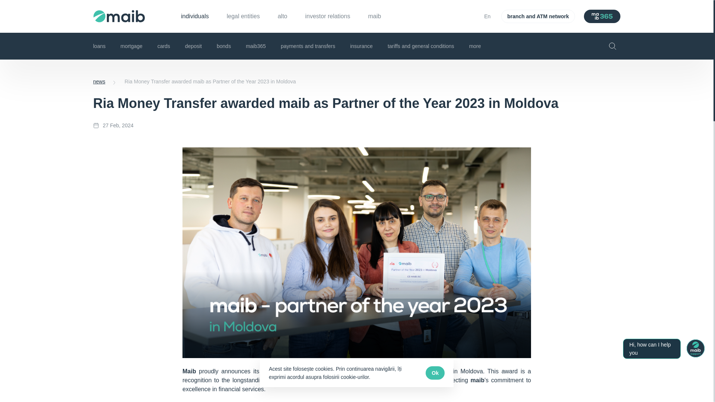  What do you see at coordinates (243, 16) in the screenshot?
I see `legal entities` at bounding box center [243, 16].